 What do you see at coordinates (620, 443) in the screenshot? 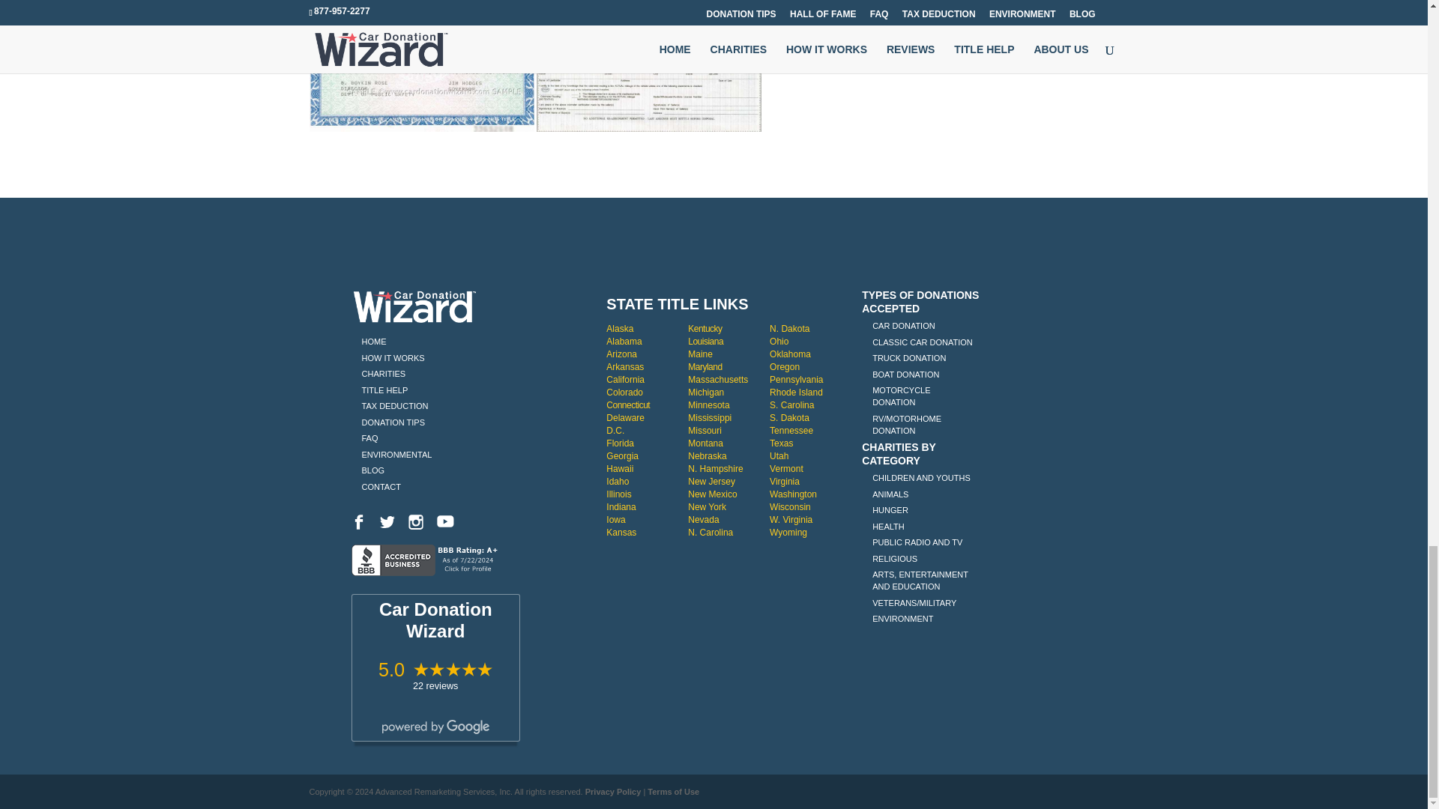
I see `Florida Title Instructions` at bounding box center [620, 443].